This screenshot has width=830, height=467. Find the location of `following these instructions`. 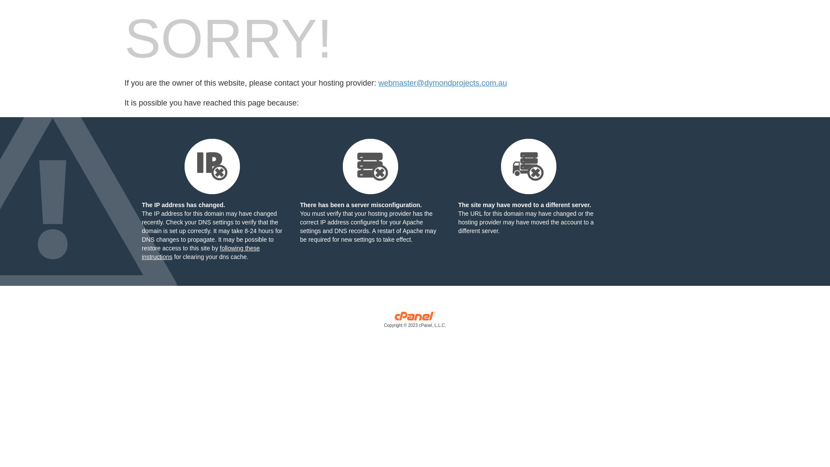

following these instructions is located at coordinates (201, 253).